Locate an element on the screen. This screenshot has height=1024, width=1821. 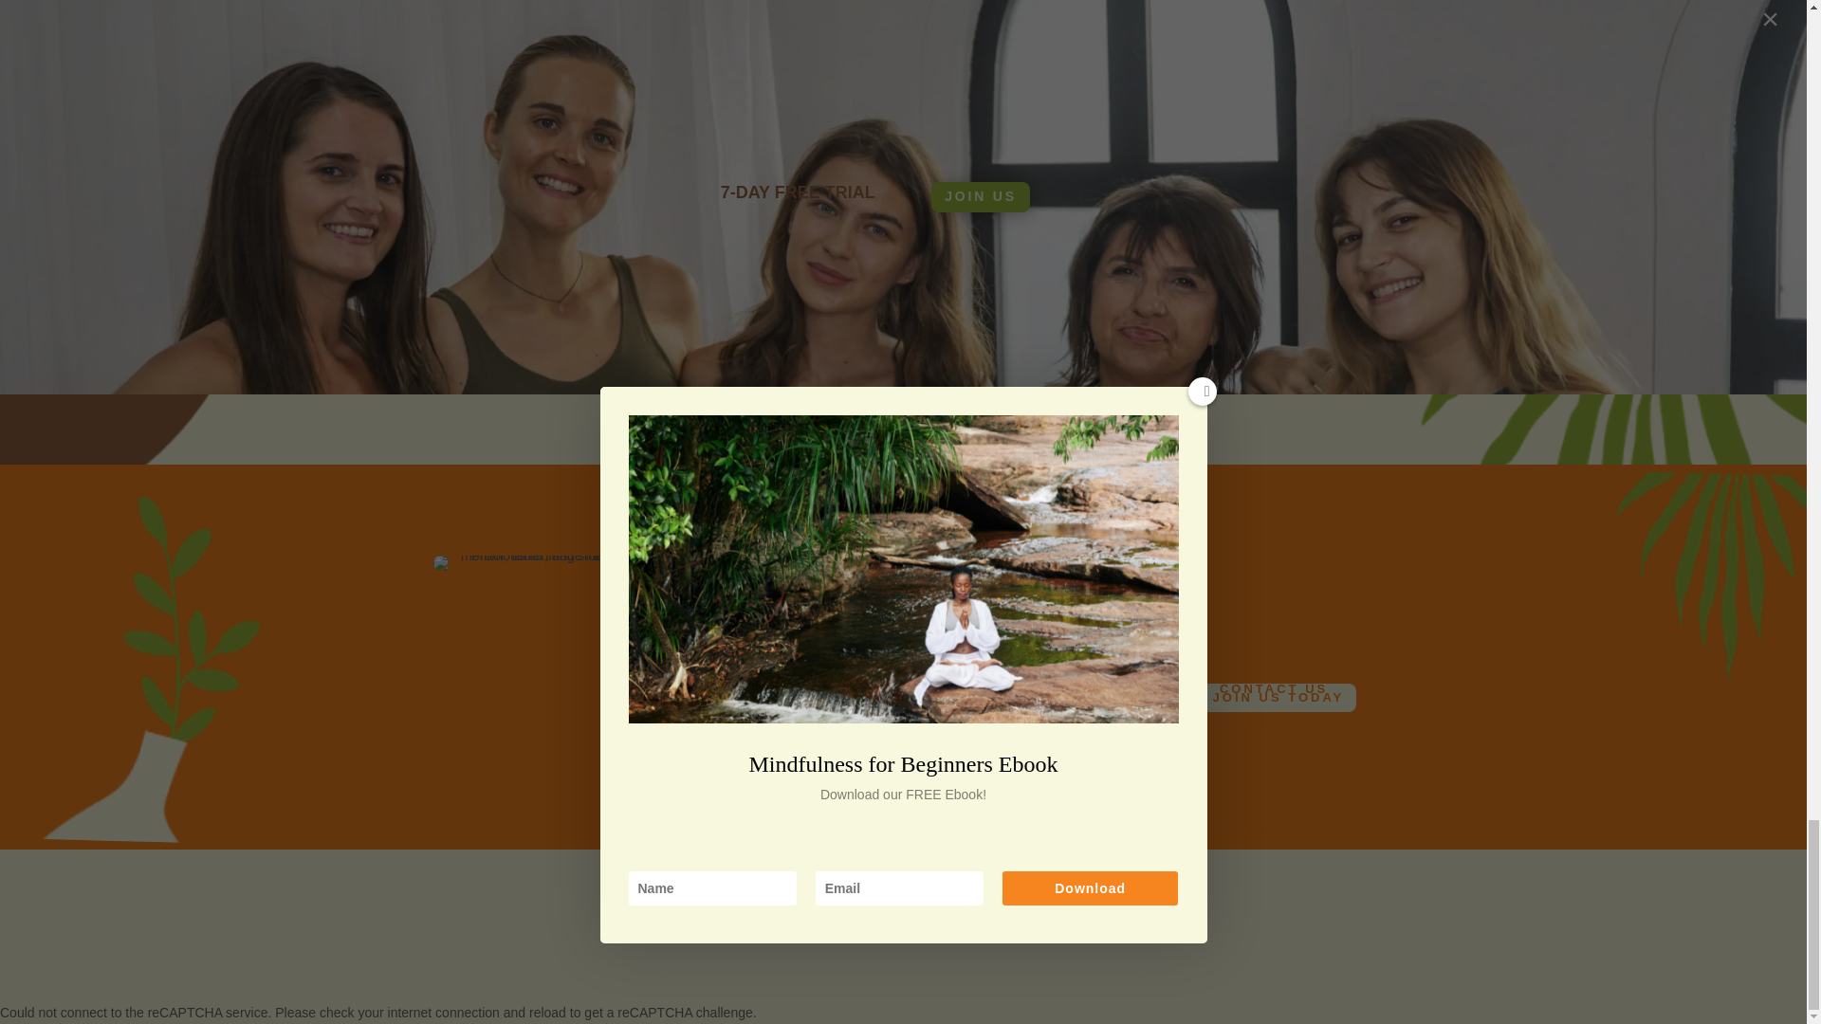
Website Footer is located at coordinates (775, 563).